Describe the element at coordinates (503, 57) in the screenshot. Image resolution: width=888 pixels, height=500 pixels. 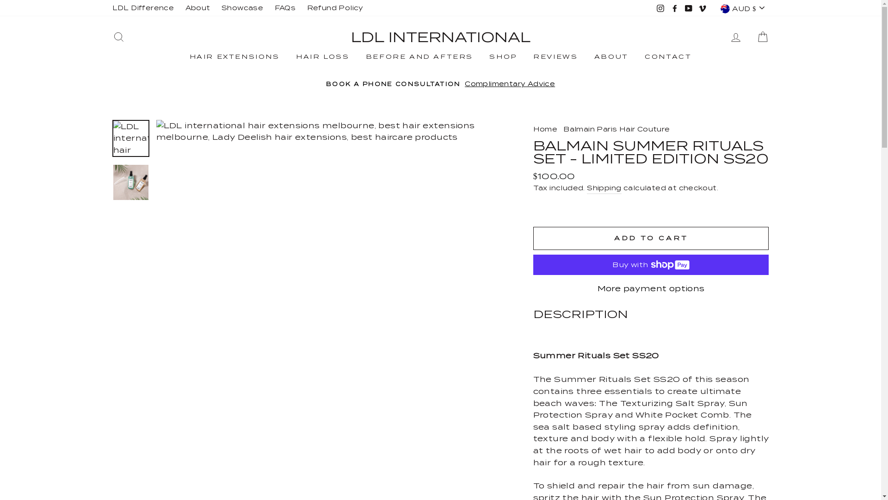
I see `SHOP` at that location.